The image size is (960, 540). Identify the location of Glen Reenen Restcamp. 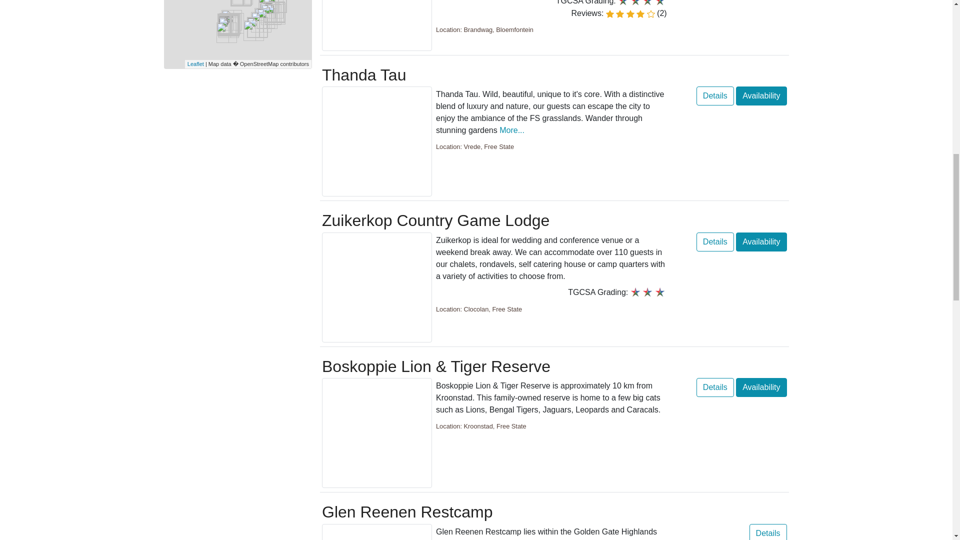
(377, 532).